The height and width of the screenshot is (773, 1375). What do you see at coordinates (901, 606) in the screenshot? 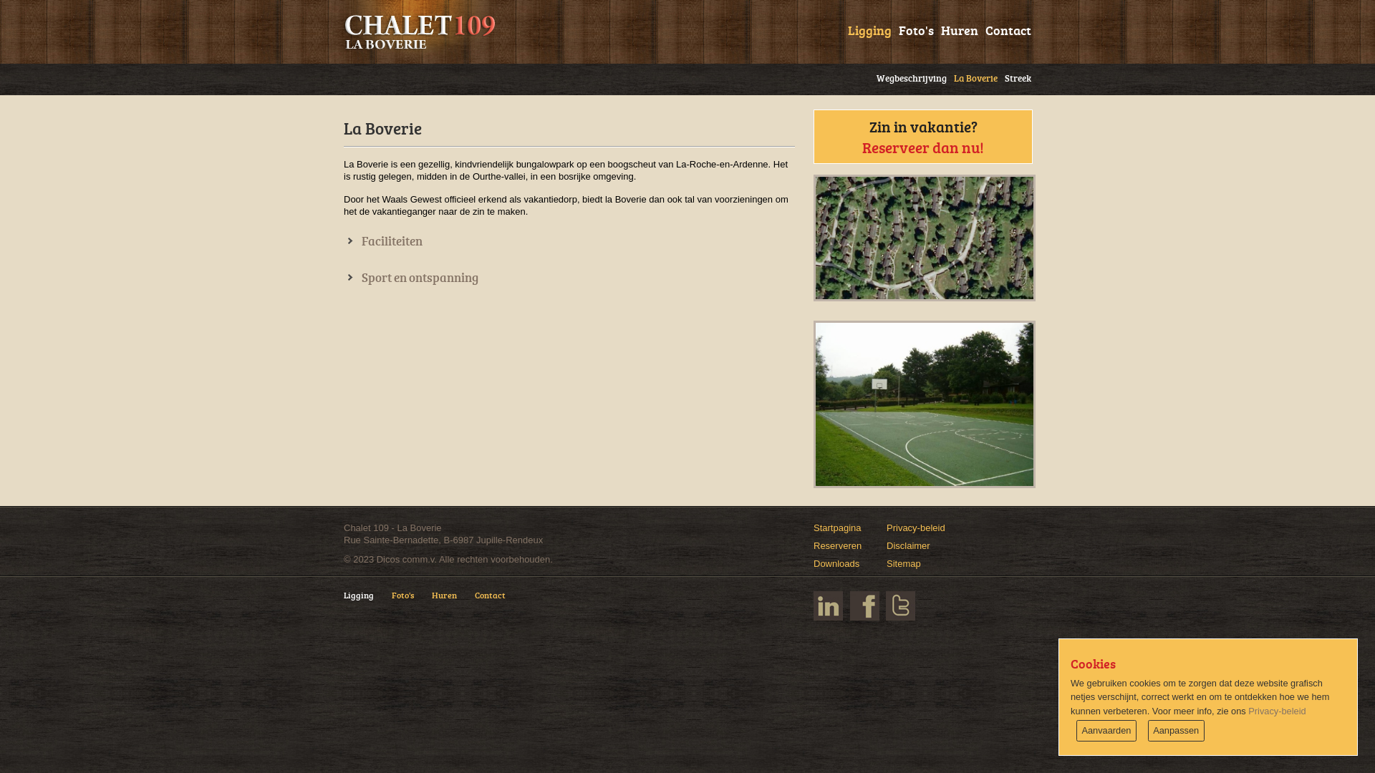
I see `deel op Twitter` at bounding box center [901, 606].